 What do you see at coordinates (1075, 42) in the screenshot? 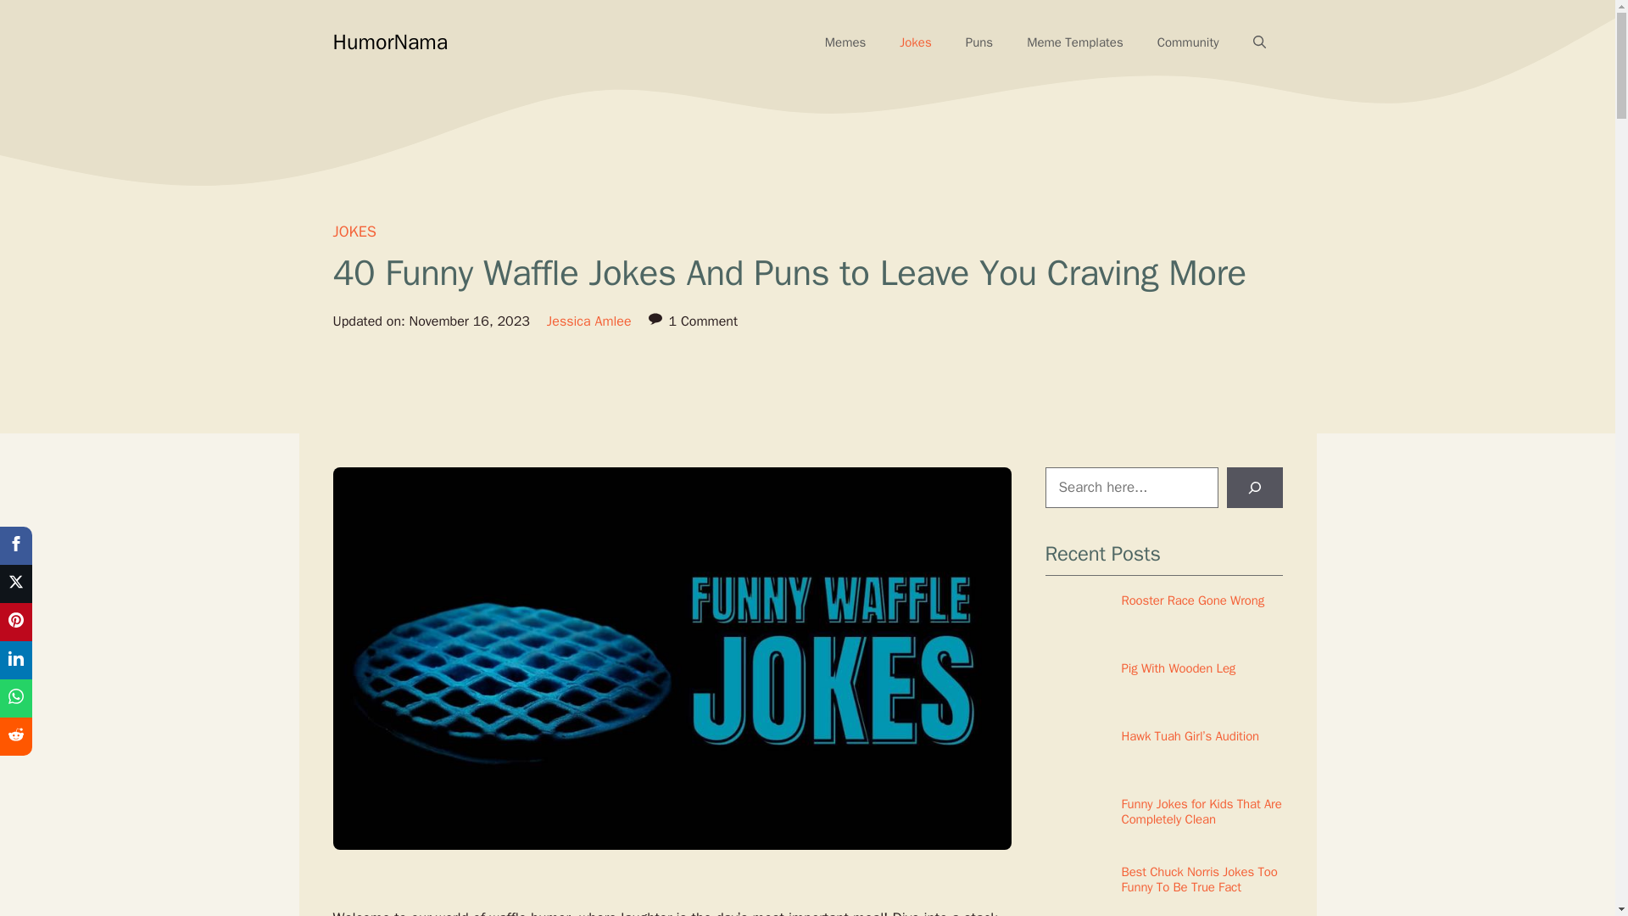
I see `Meme Templates` at bounding box center [1075, 42].